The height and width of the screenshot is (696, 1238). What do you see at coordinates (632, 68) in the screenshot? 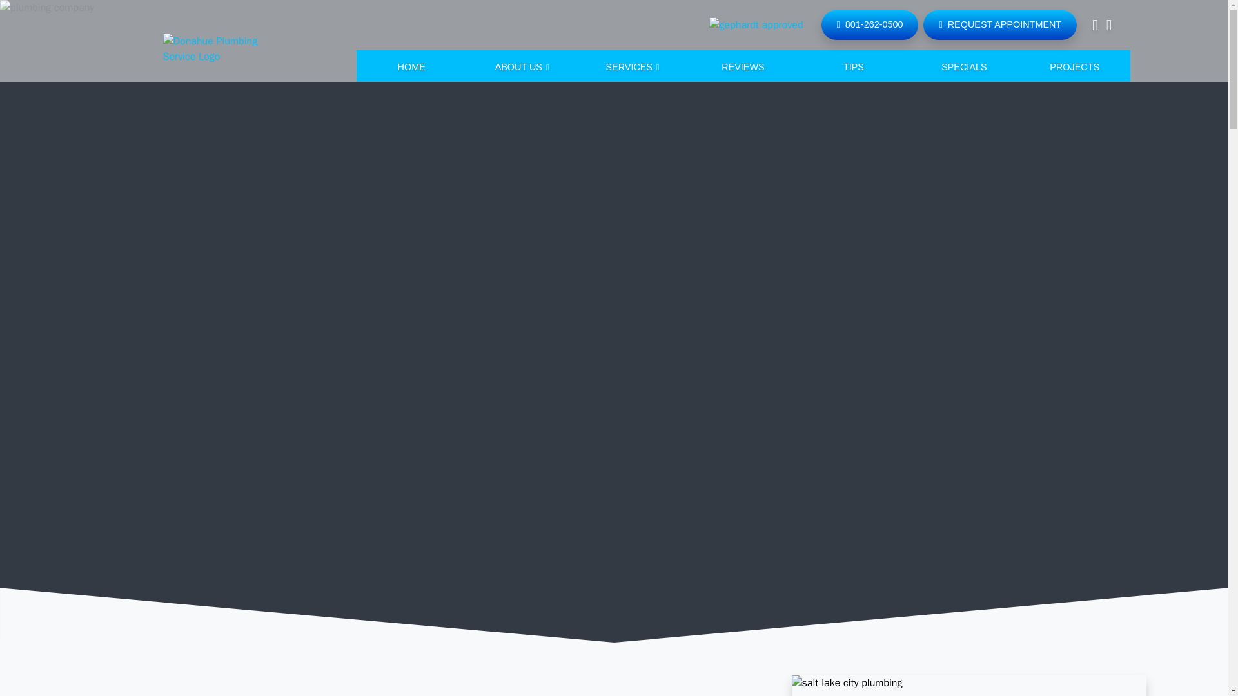
I see `SERVICES` at bounding box center [632, 68].